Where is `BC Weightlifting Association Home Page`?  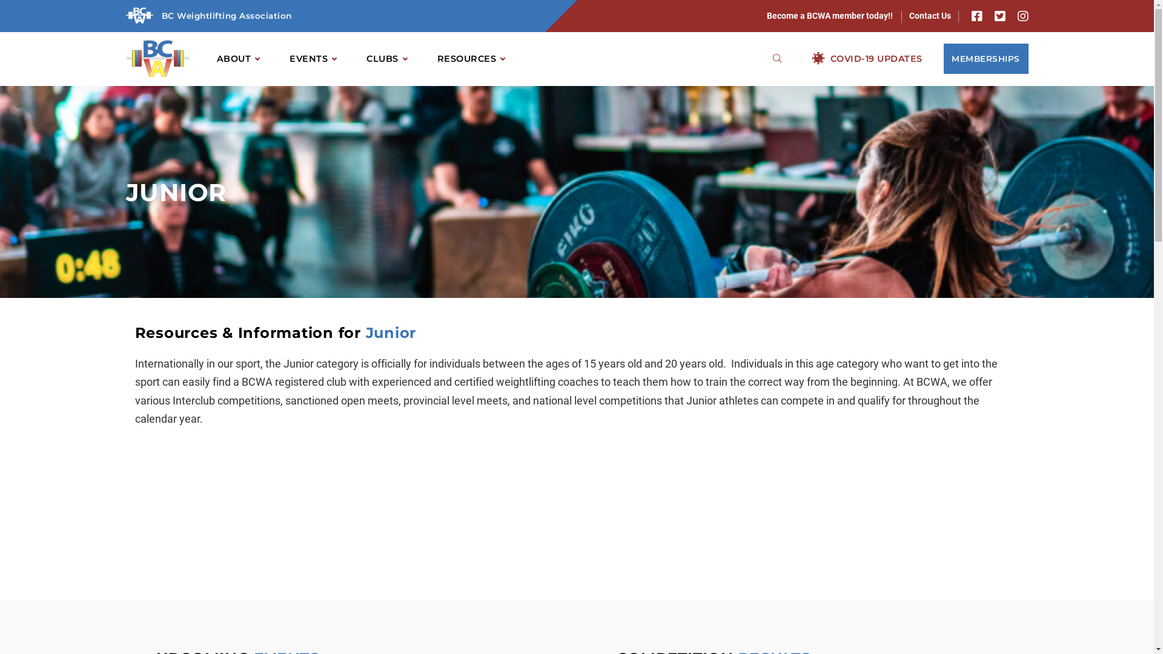
BC Weightlifting Association Home Page is located at coordinates (157, 59).